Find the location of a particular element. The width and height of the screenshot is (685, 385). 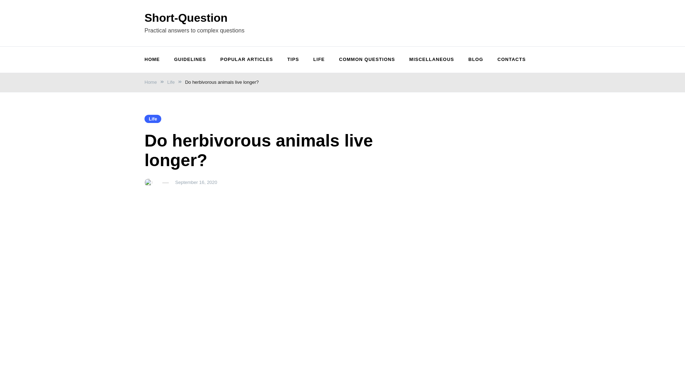

TIPS is located at coordinates (290, 60).